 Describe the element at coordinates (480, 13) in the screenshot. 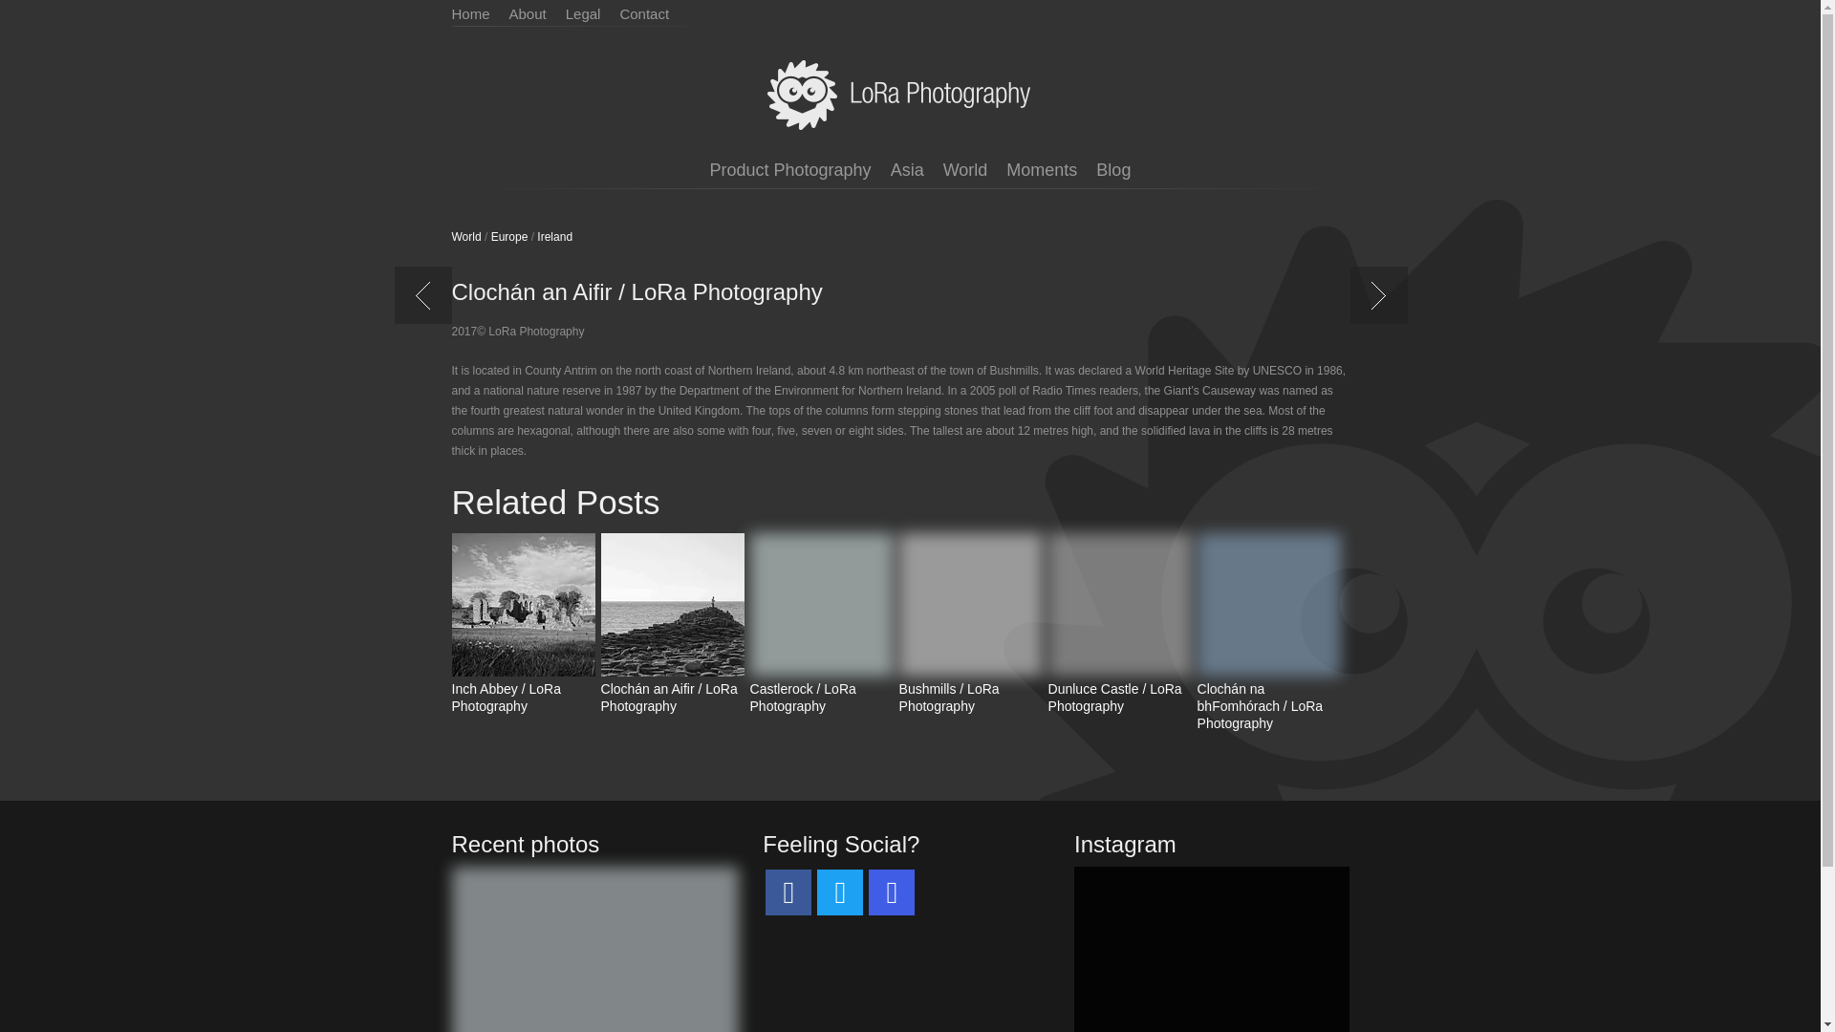

I see `Home` at that location.